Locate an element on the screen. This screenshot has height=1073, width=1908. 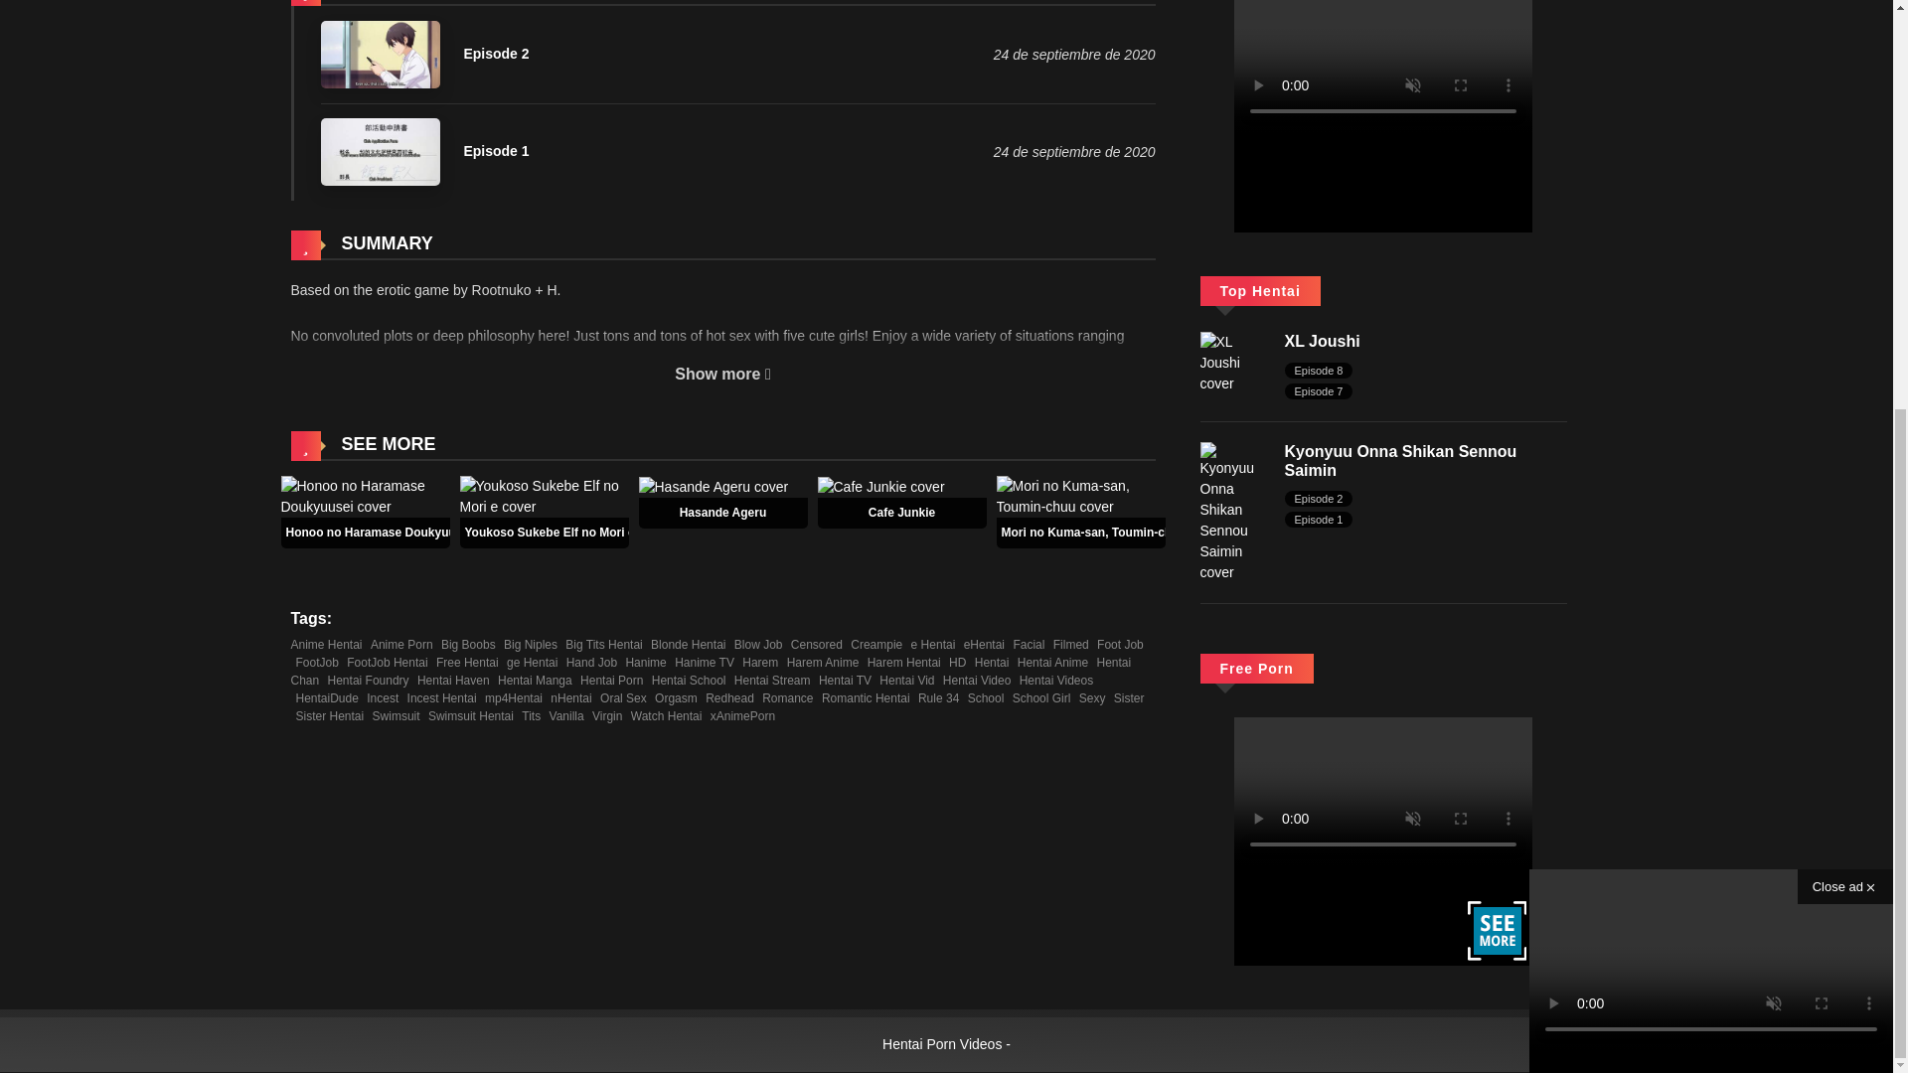
Episode 1 is located at coordinates (423, 151).